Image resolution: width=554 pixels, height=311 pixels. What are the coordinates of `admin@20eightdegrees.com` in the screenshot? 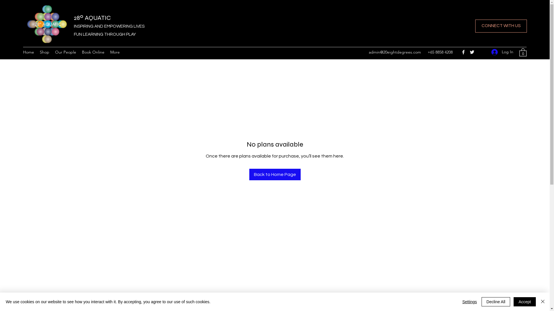 It's located at (395, 52).